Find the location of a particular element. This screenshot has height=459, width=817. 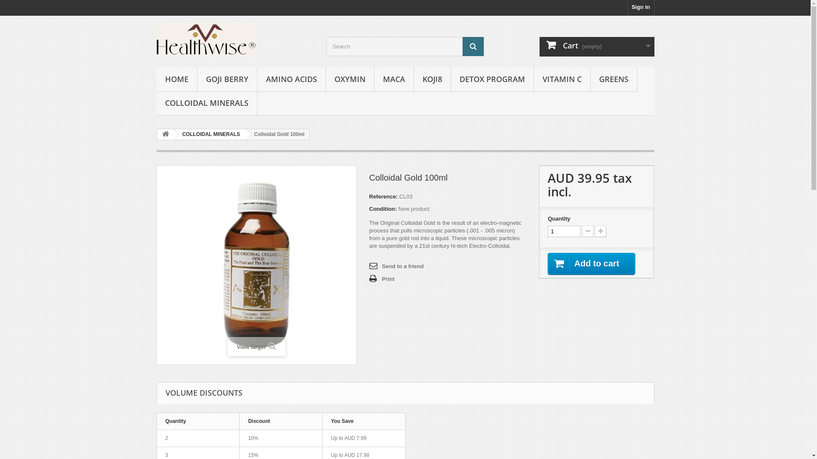

KOJI8 is located at coordinates (432, 80).